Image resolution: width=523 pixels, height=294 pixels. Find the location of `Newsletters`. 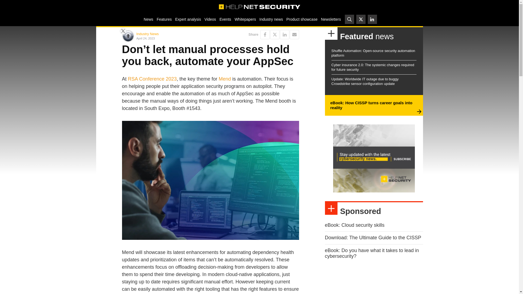

Newsletters is located at coordinates (331, 19).